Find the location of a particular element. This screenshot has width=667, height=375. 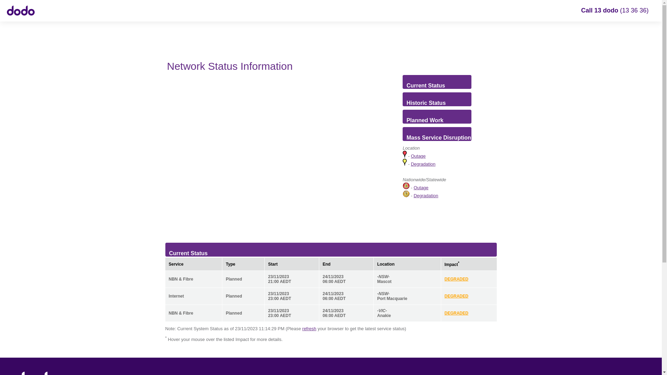

Planned Work is located at coordinates (423, 121).